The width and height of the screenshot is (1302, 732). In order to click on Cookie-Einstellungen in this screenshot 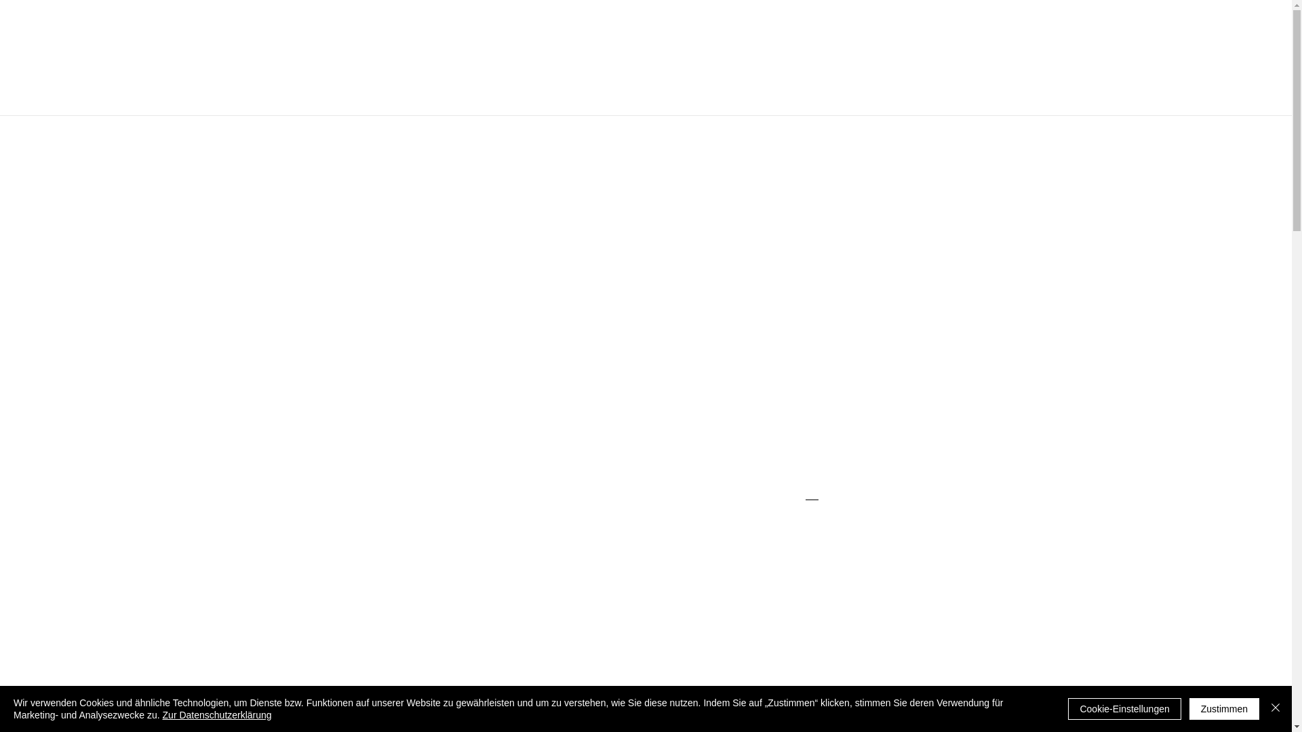, I will do `click(1124, 709)`.